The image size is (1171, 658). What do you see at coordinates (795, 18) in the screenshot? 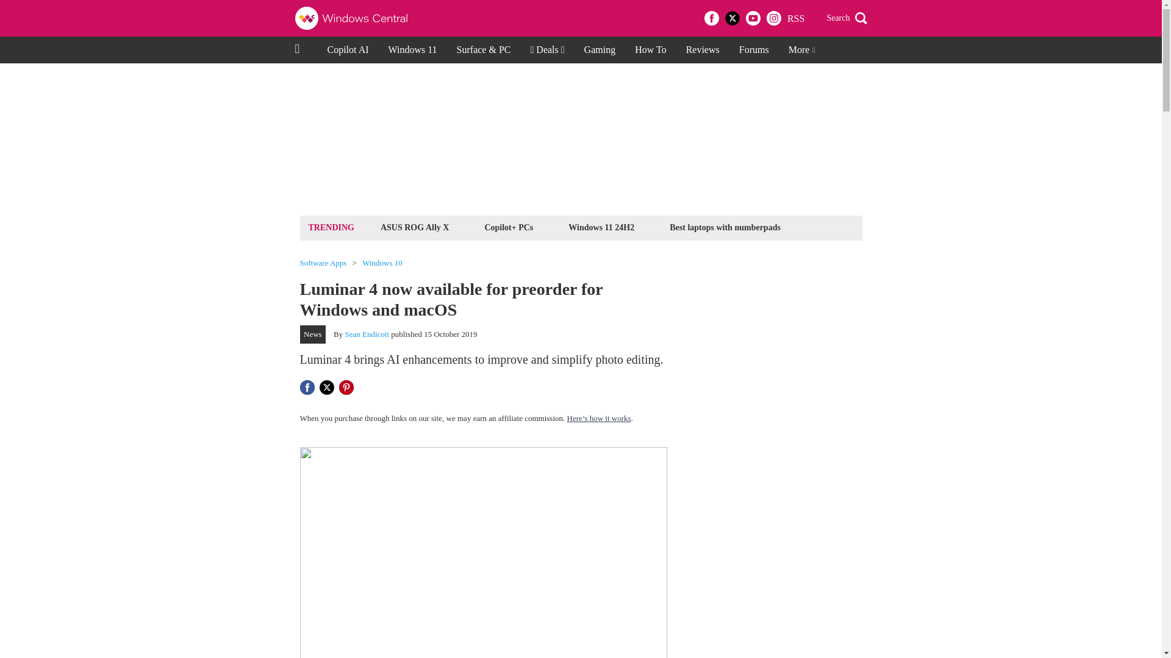
I see `RSS` at bounding box center [795, 18].